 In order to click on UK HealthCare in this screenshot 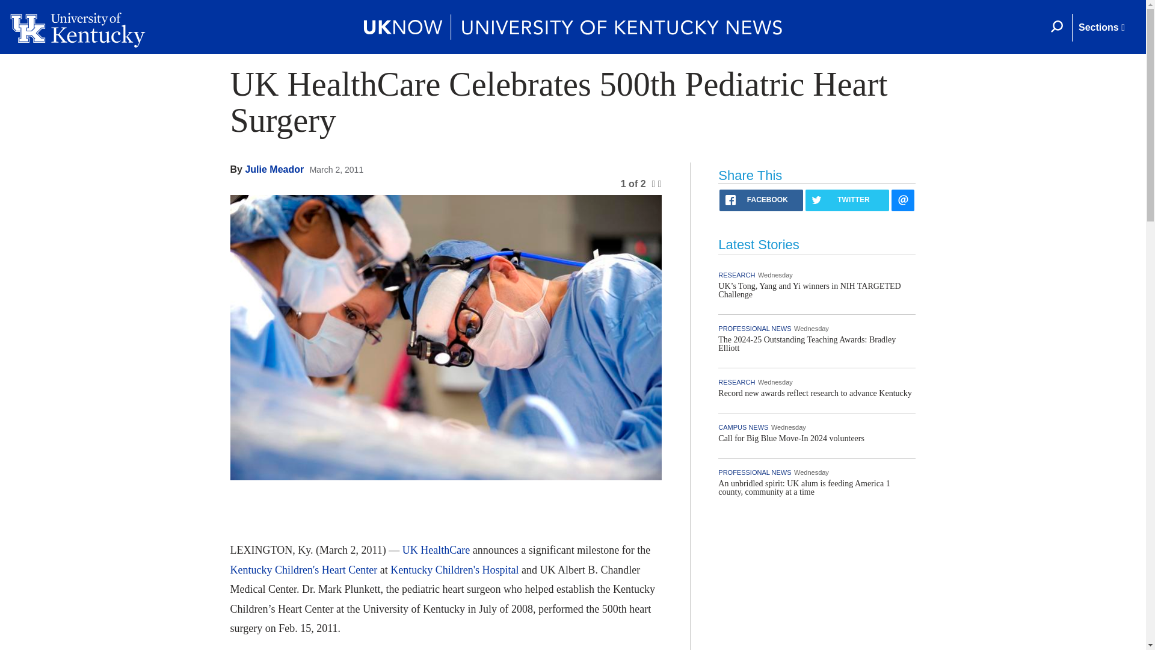, I will do `click(436, 550)`.